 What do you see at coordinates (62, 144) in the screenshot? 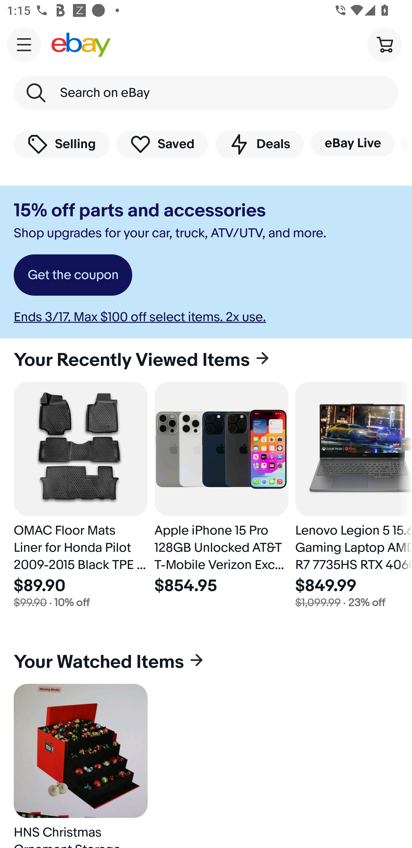
I see `Selling` at bounding box center [62, 144].